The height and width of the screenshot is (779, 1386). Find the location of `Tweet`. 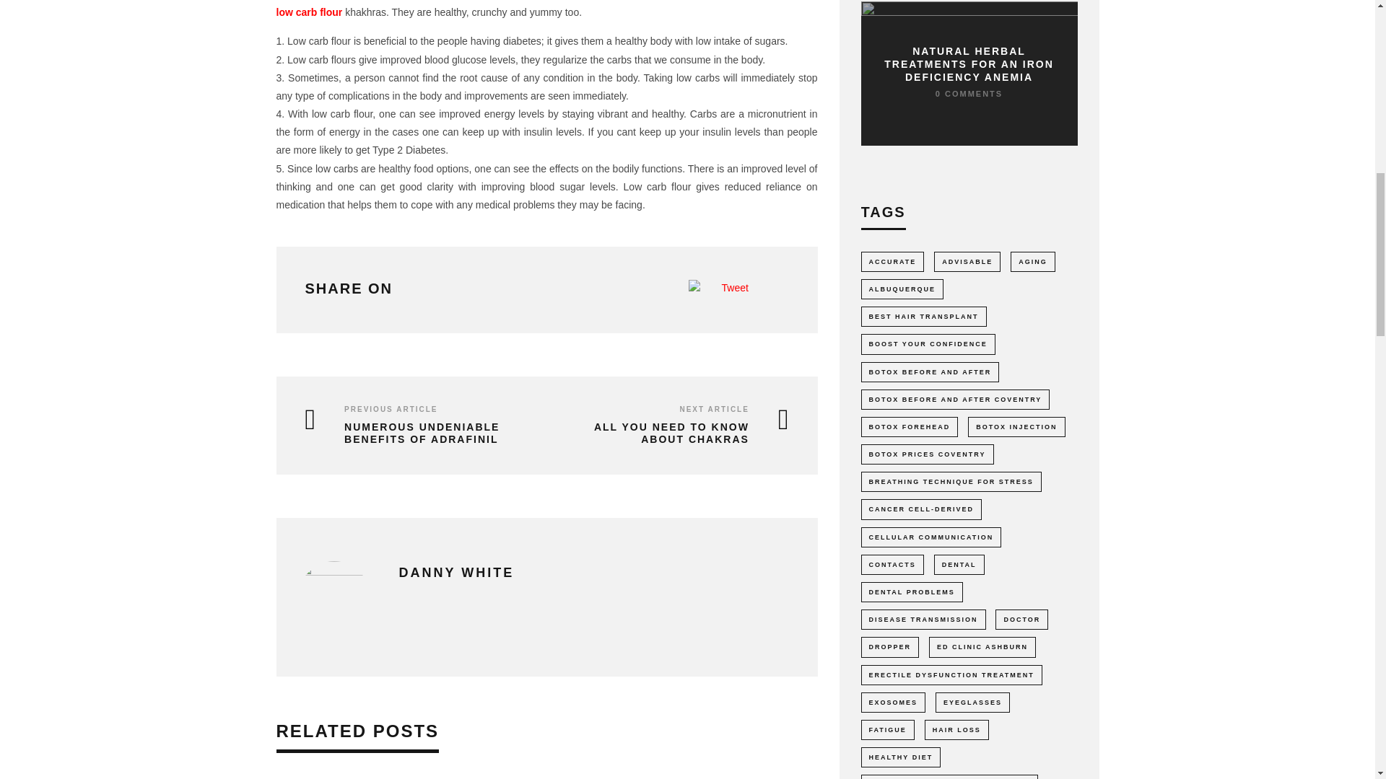

Tweet is located at coordinates (735, 287).